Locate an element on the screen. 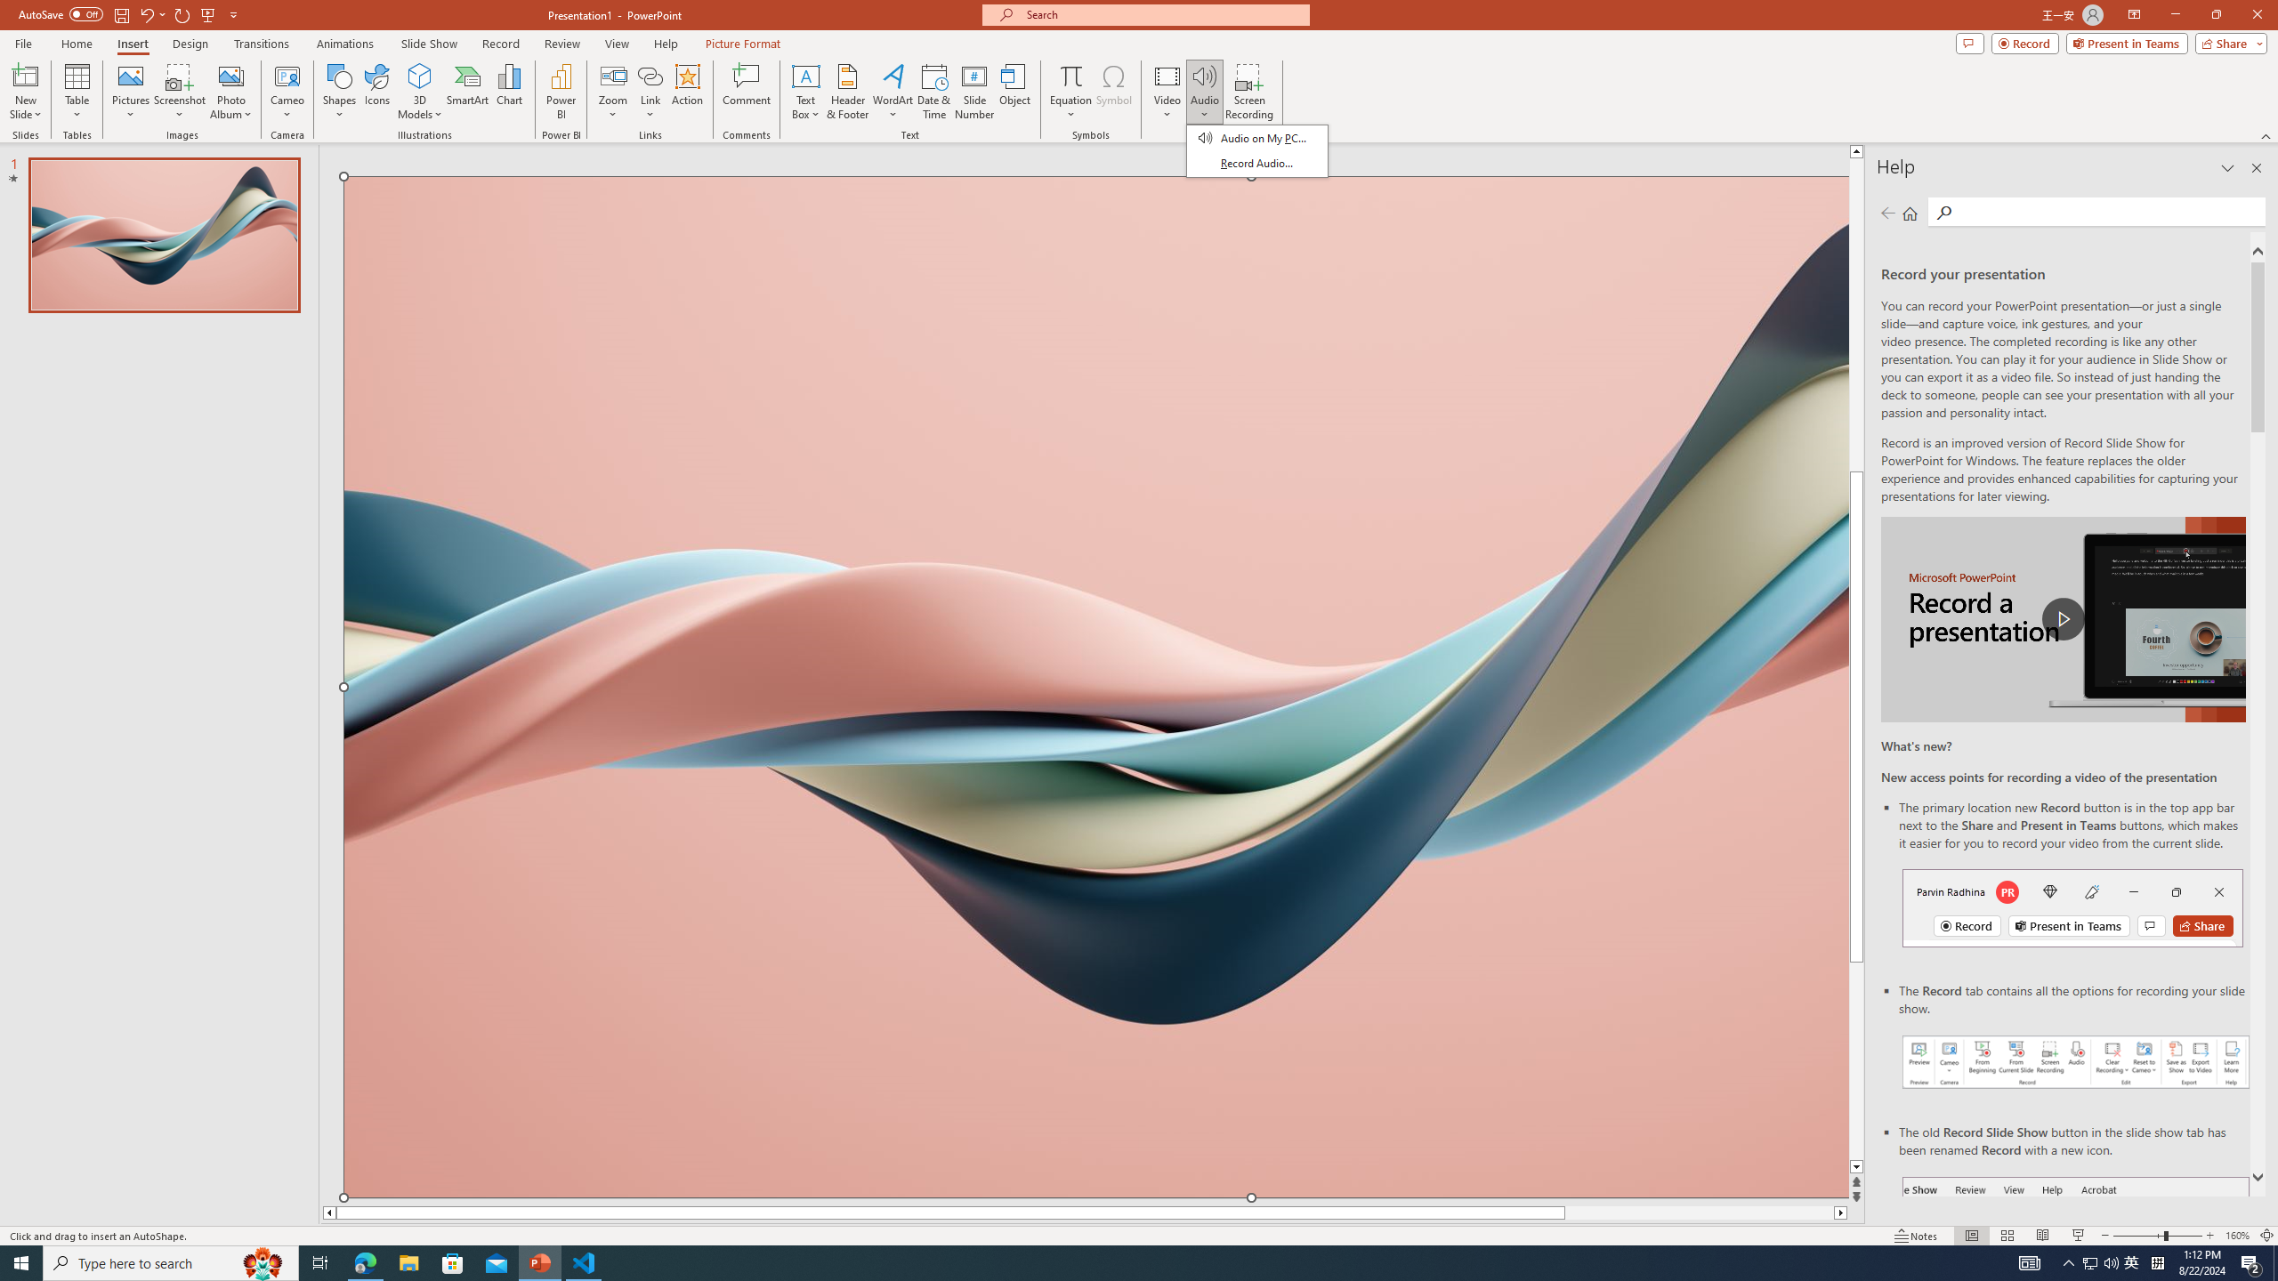 The width and height of the screenshot is (2278, 1281). Power BI is located at coordinates (561, 92).